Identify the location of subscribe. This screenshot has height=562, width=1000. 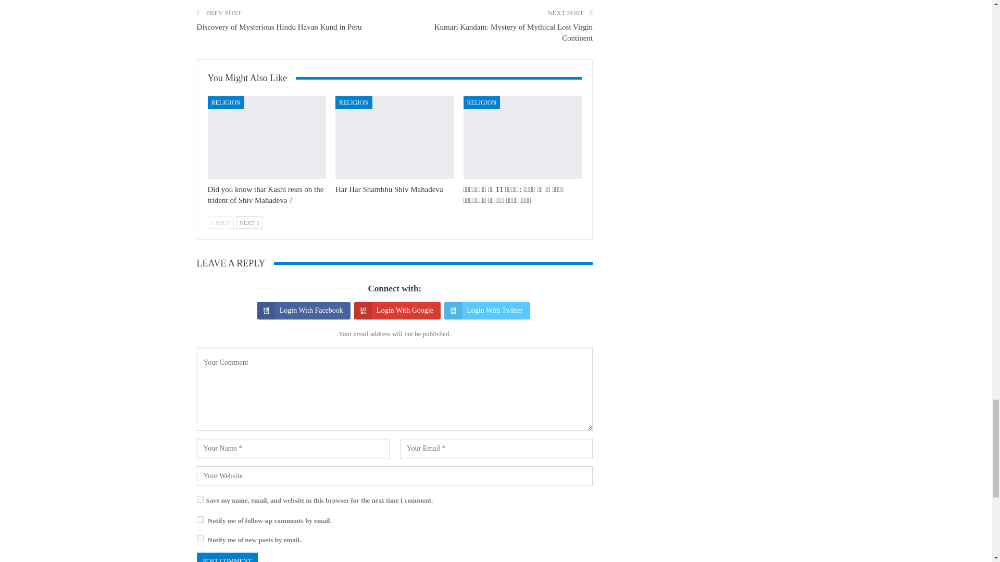
(200, 519).